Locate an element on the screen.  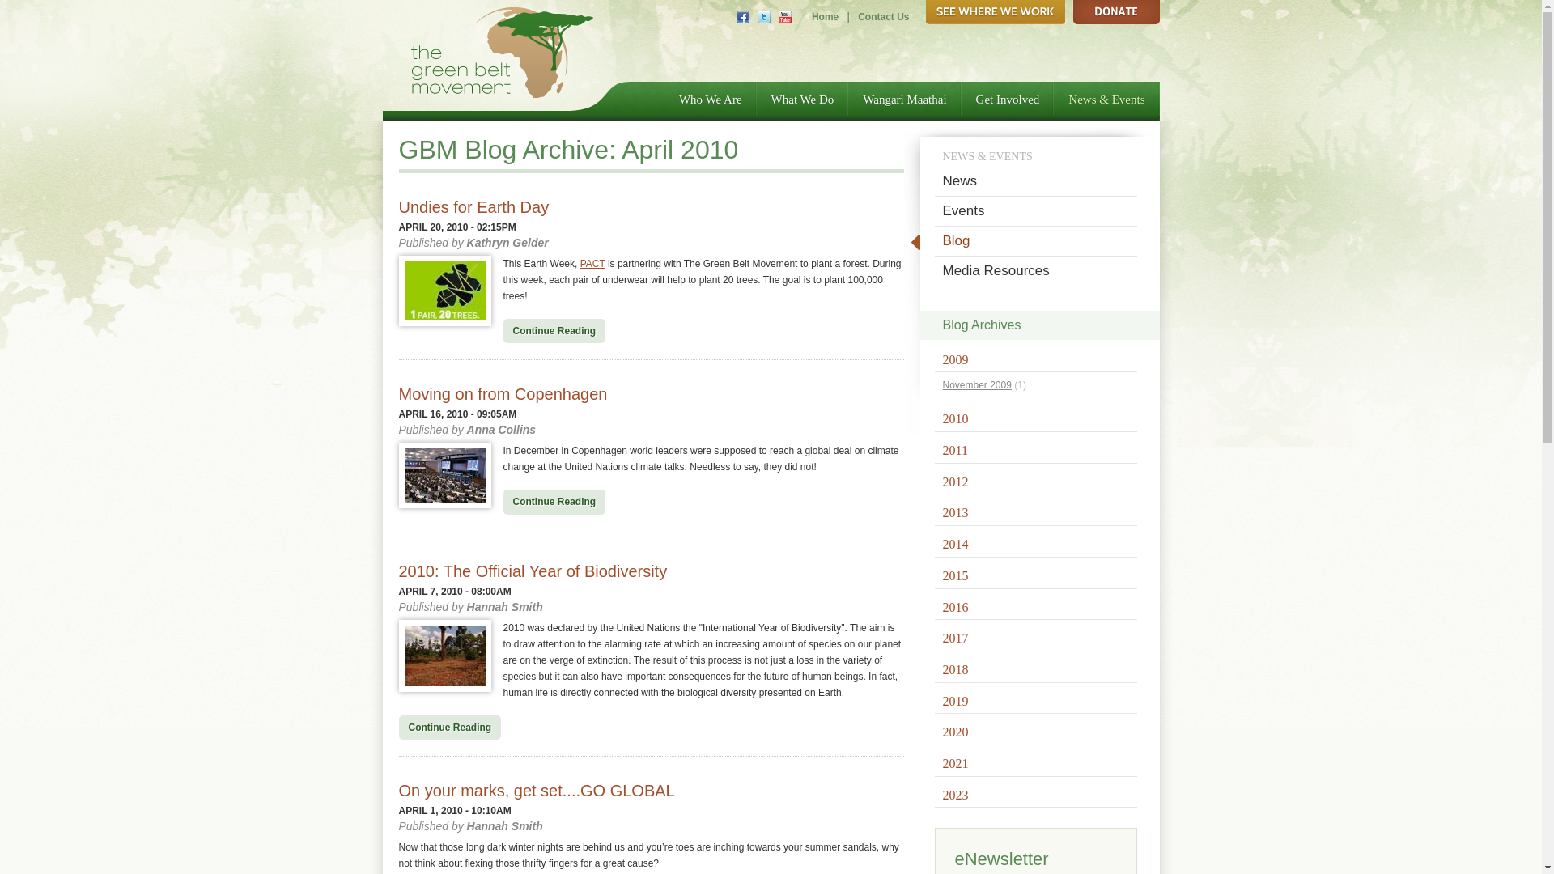
Who We Are is located at coordinates (711, 99).